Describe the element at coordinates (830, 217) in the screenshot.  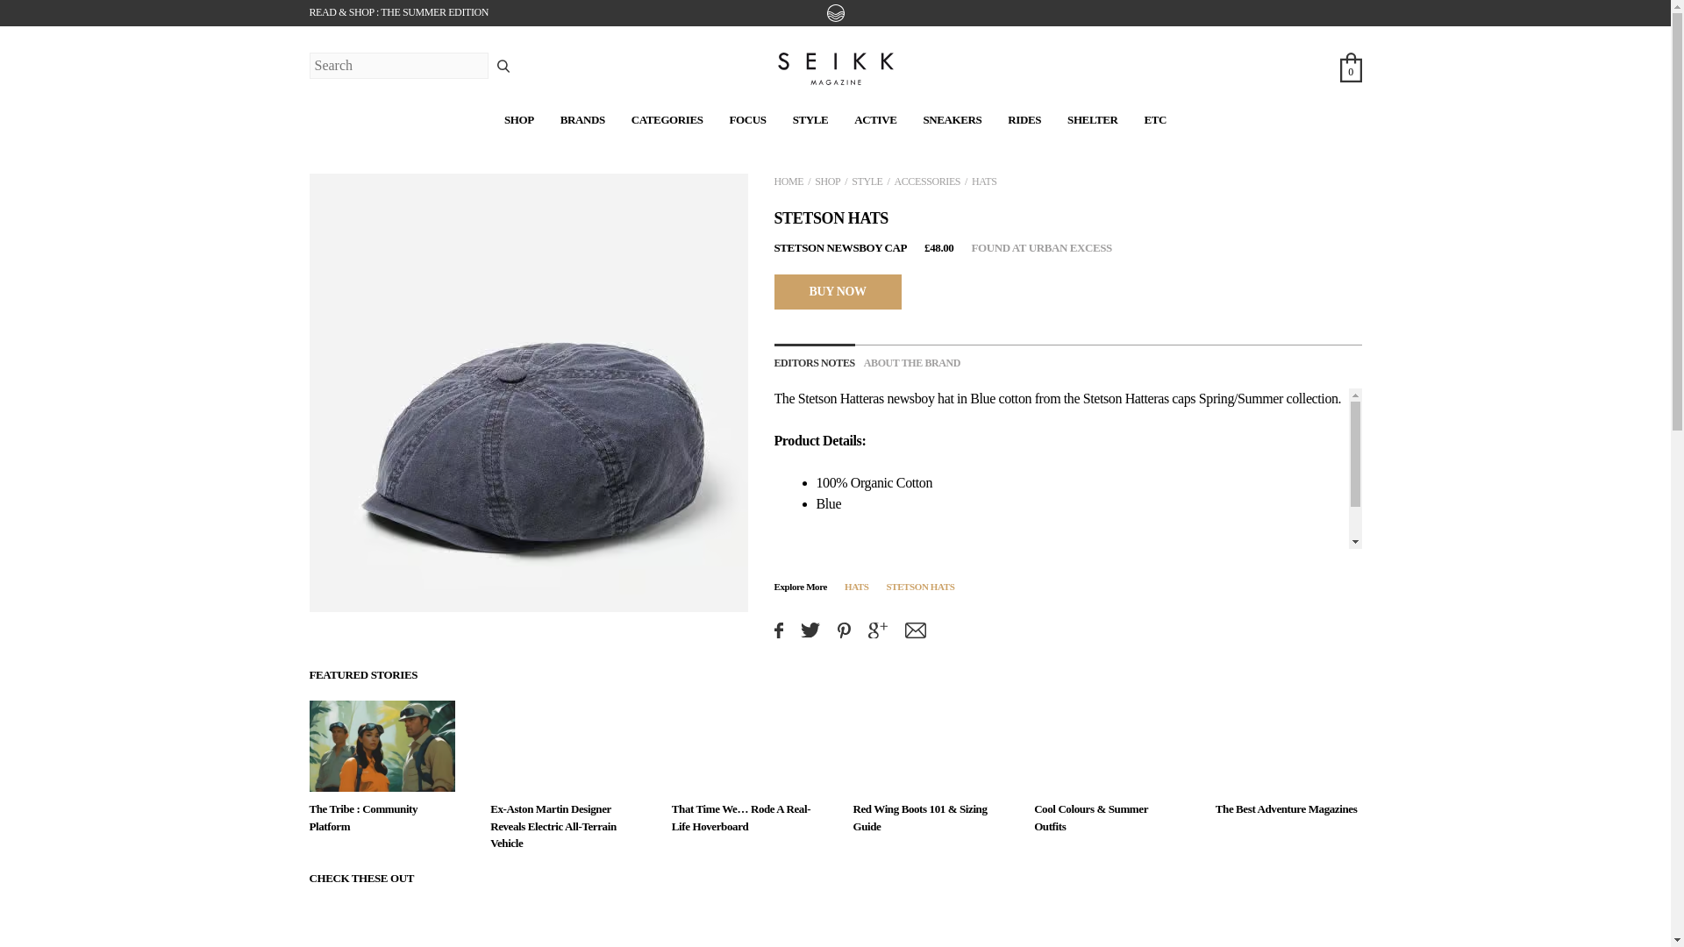
I see `STETSON HATS` at that location.